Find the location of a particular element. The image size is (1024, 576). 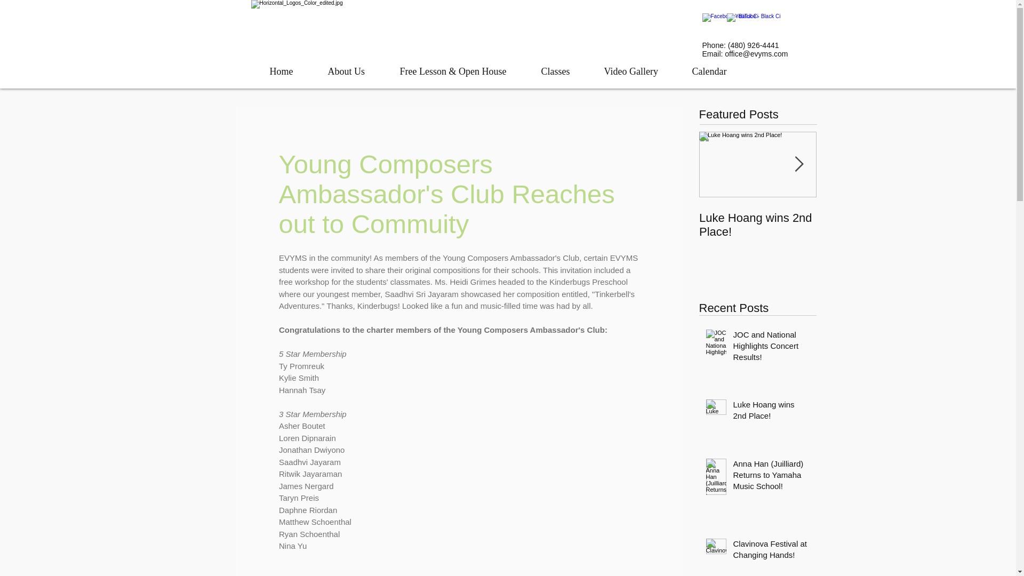

Home is located at coordinates (290, 71).